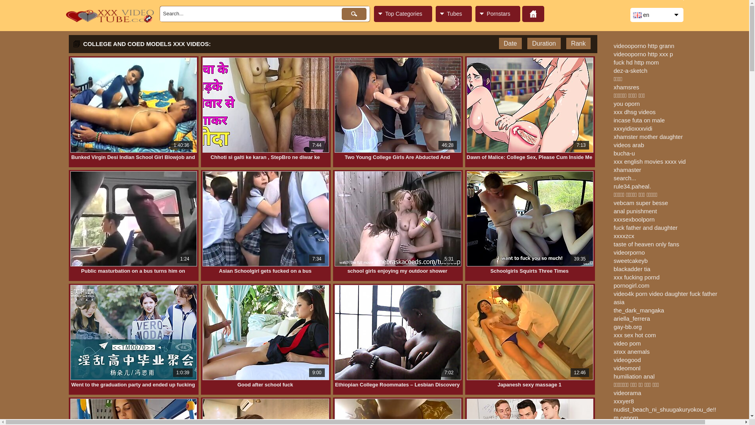 The image size is (755, 425). Describe the element at coordinates (632, 352) in the screenshot. I see `xnxx anemals` at that location.